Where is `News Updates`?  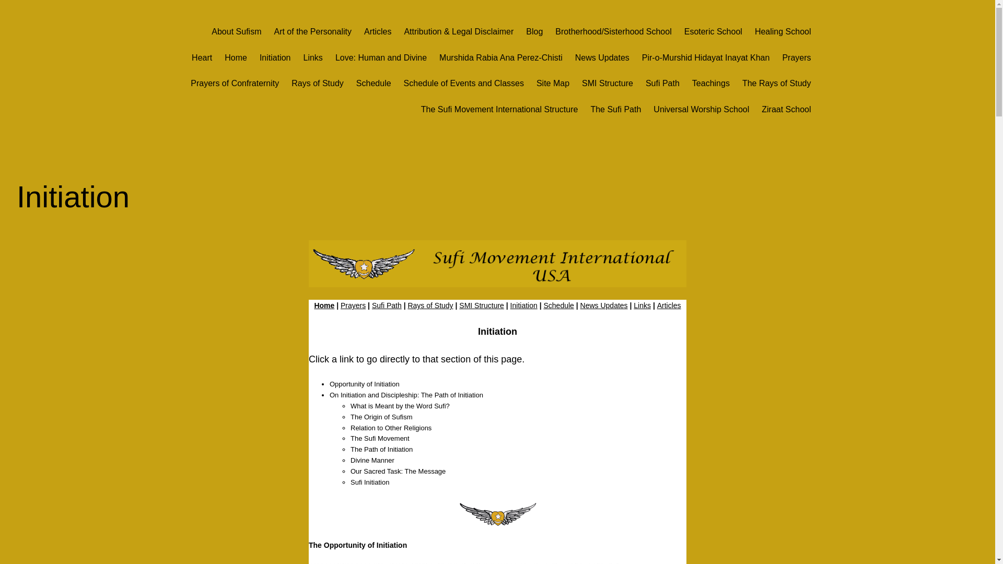
News Updates is located at coordinates (602, 58).